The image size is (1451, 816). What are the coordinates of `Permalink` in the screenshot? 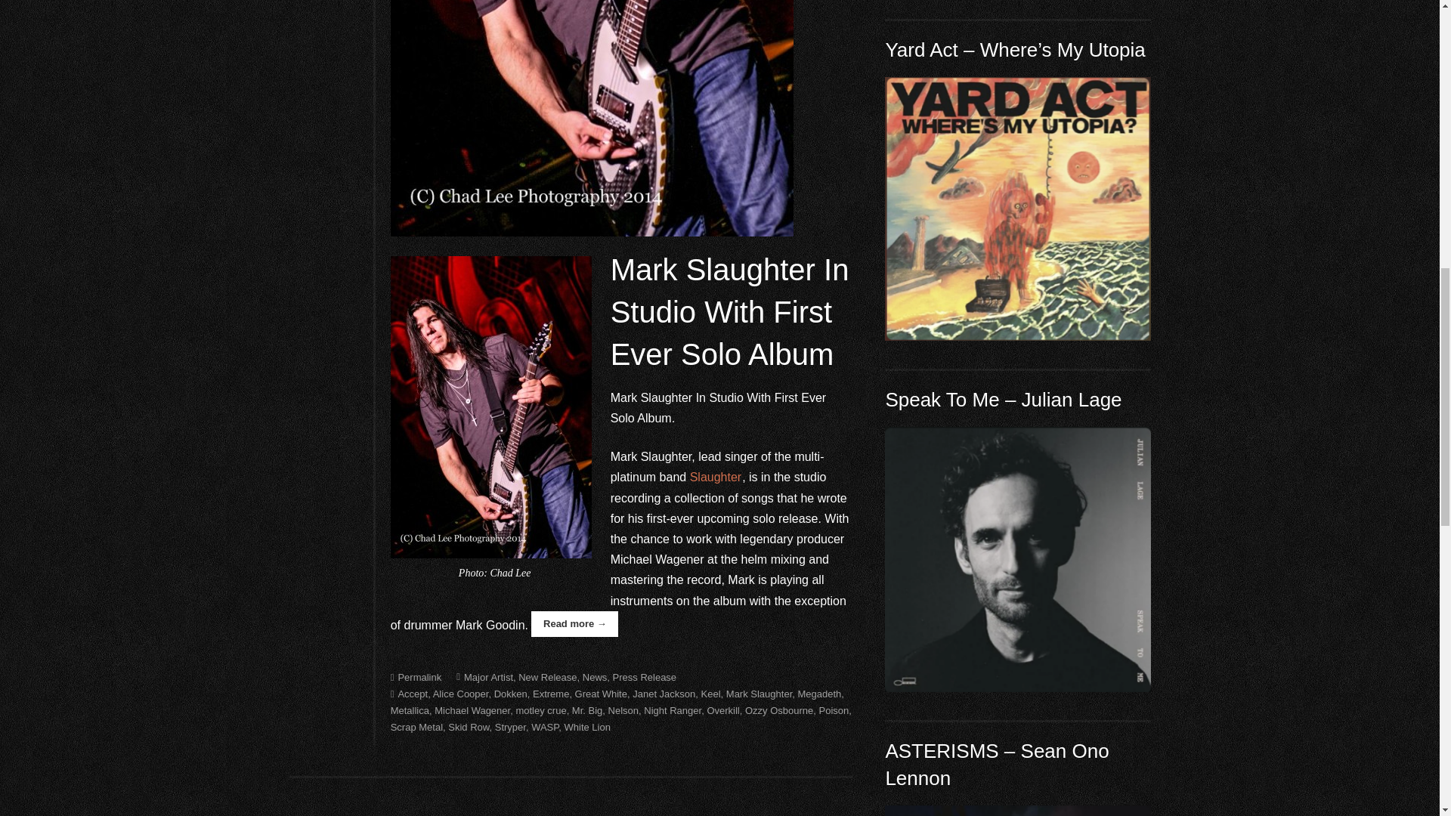 It's located at (416, 675).